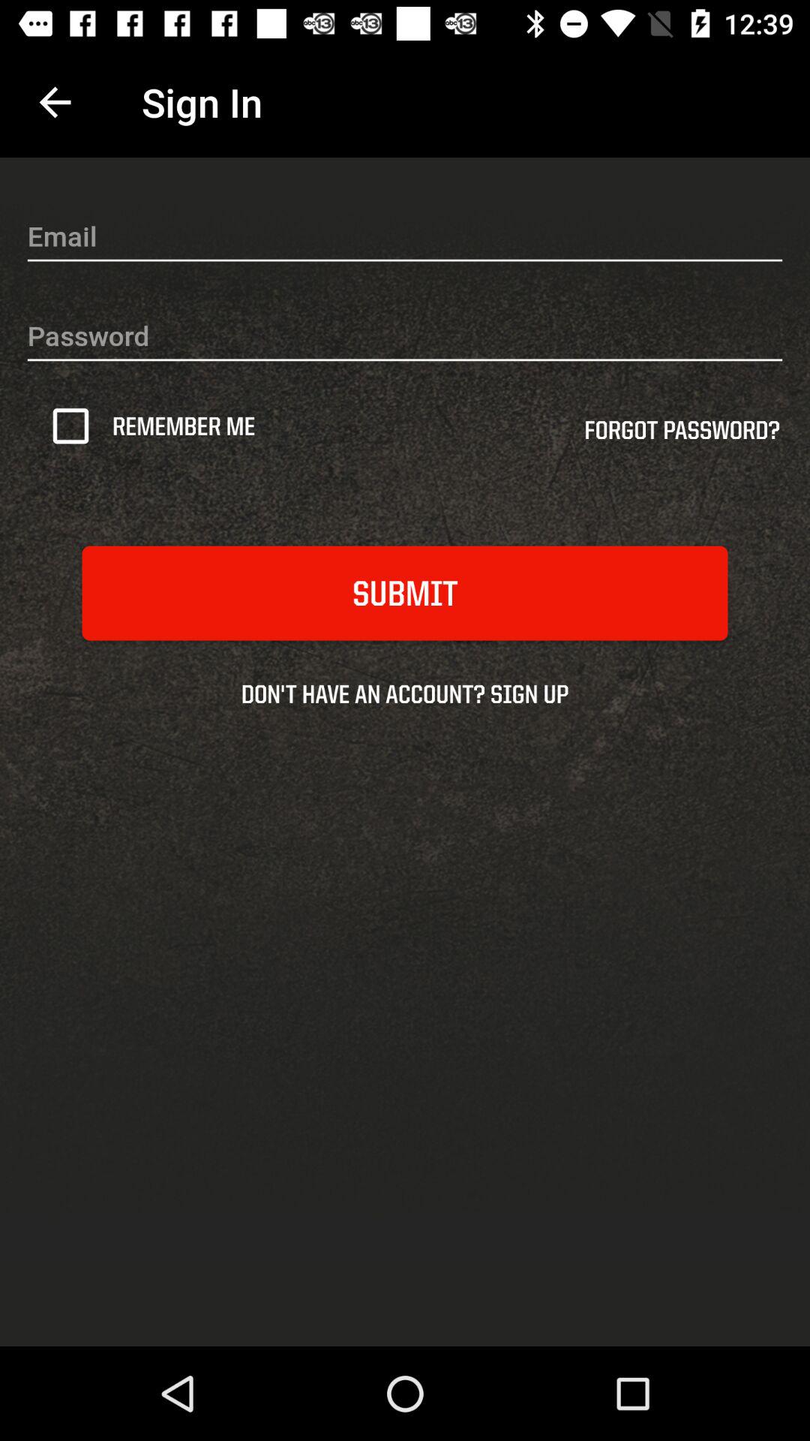 The width and height of the screenshot is (810, 1441). What do you see at coordinates (405, 593) in the screenshot?
I see `choose the submit` at bounding box center [405, 593].